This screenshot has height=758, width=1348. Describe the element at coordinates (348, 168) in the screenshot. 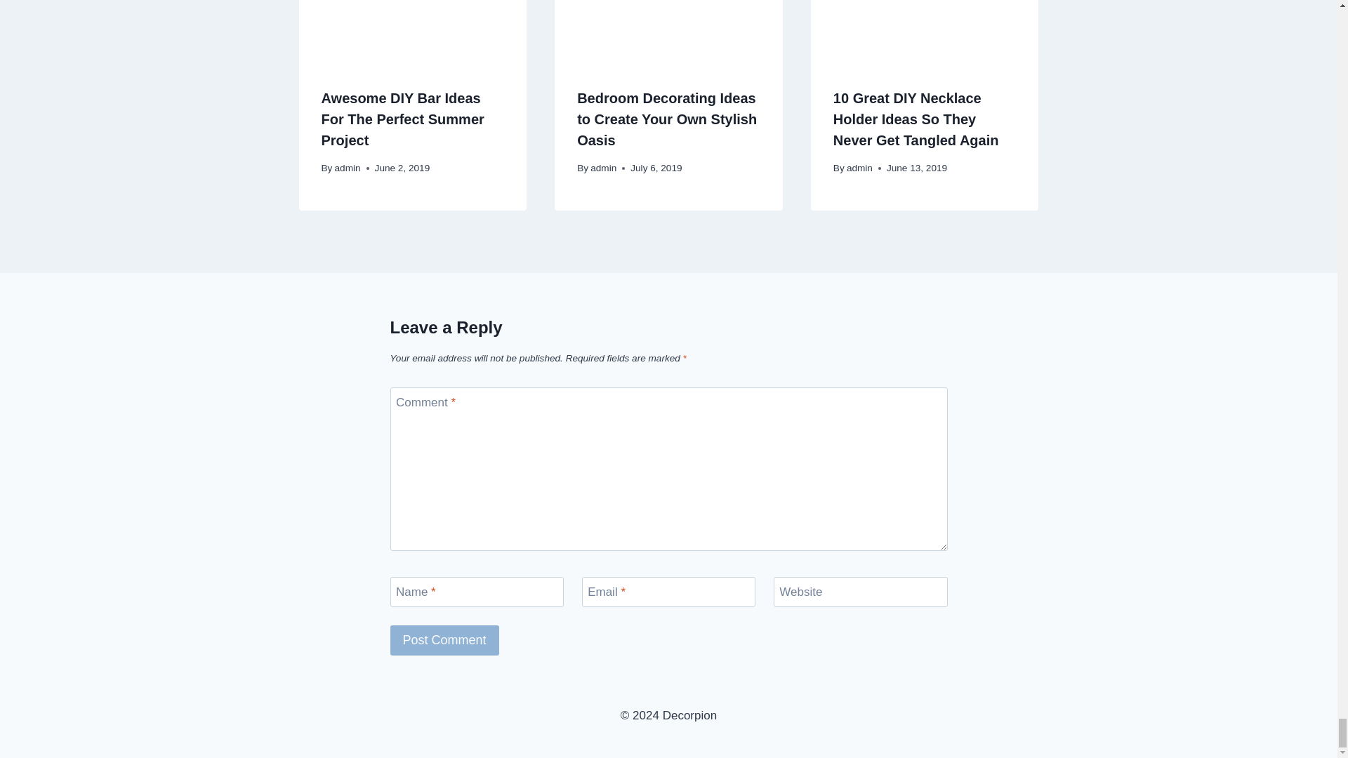

I see `admin` at that location.